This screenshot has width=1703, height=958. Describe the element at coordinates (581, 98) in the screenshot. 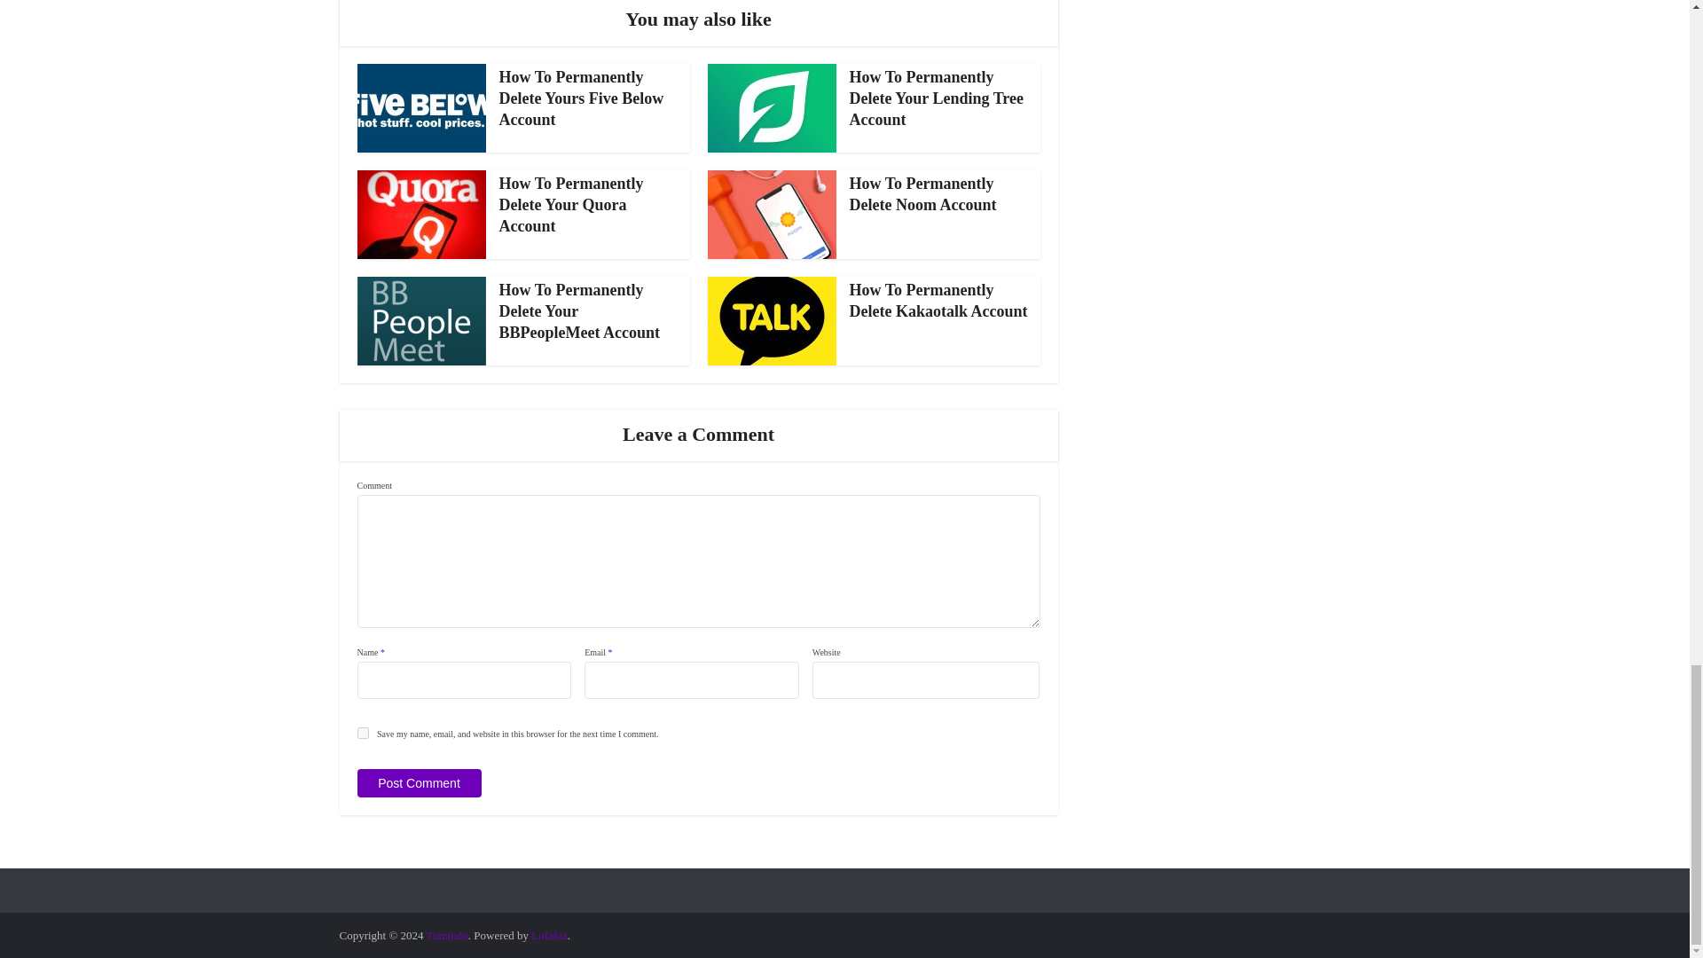

I see `How To Permanently Delete Yours Five Below Account` at that location.